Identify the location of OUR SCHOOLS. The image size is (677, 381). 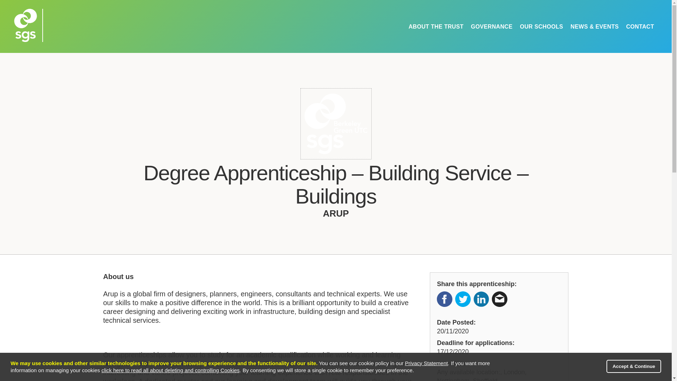
(541, 27).